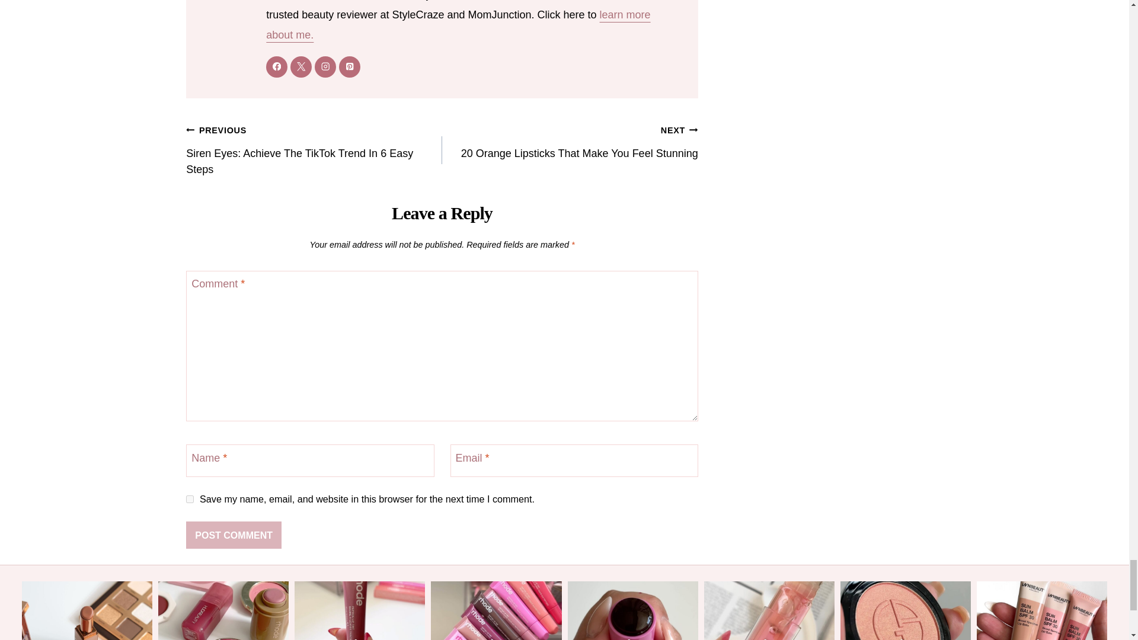 The image size is (1138, 640). What do you see at coordinates (277, 66) in the screenshot?
I see `Follow Simone de Vlaming on Facebook` at bounding box center [277, 66].